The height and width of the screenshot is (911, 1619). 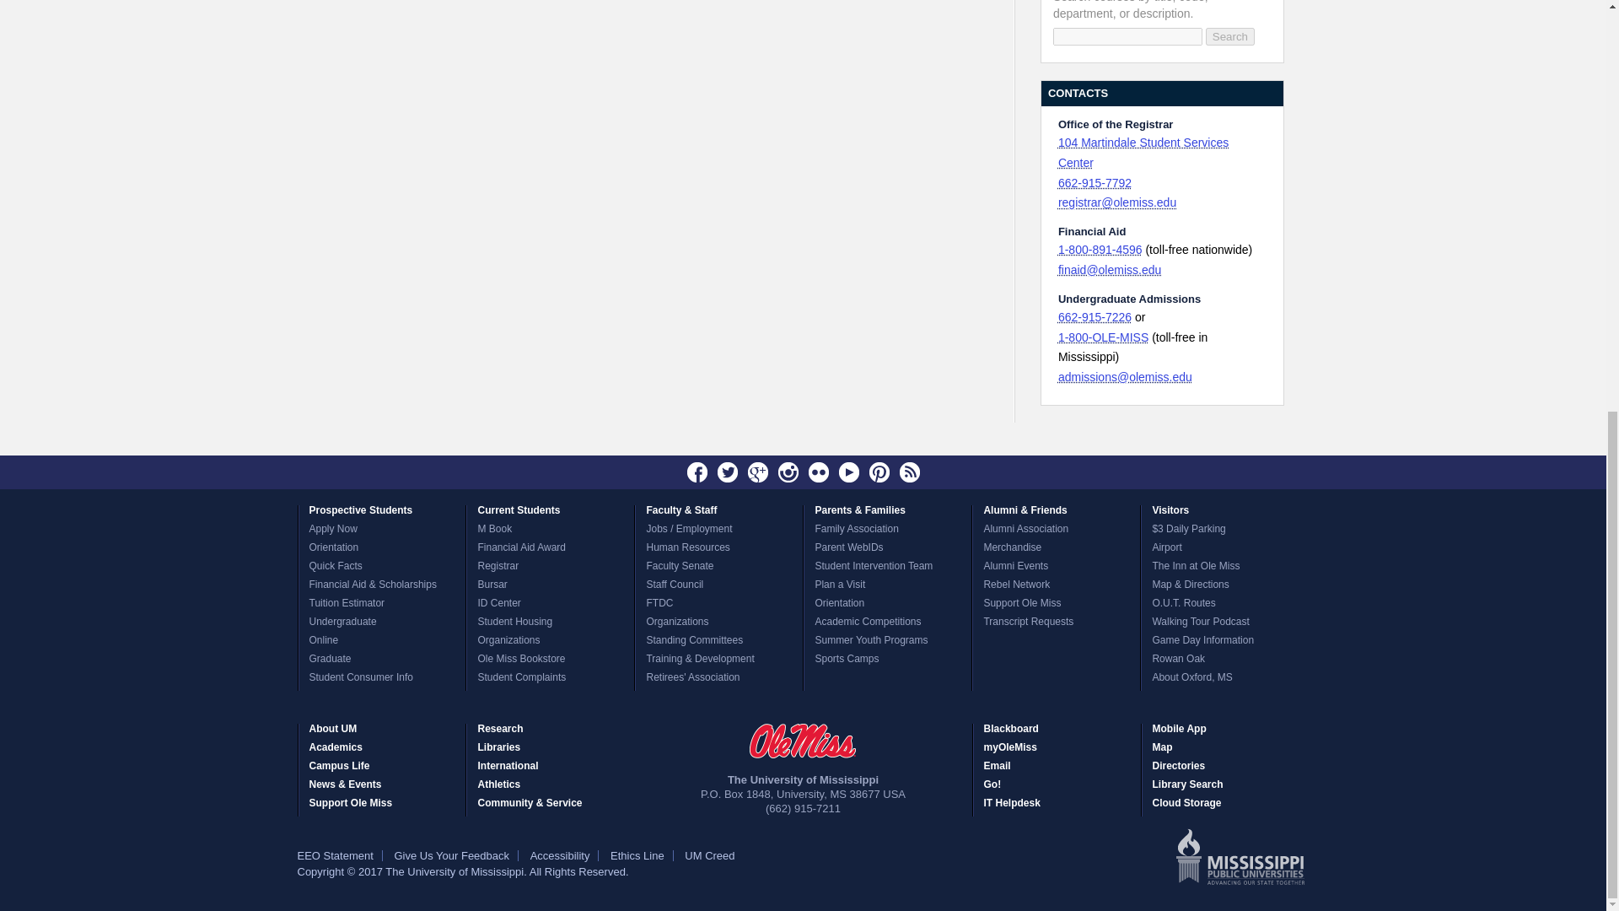 I want to click on Facebook, so click(x=697, y=472).